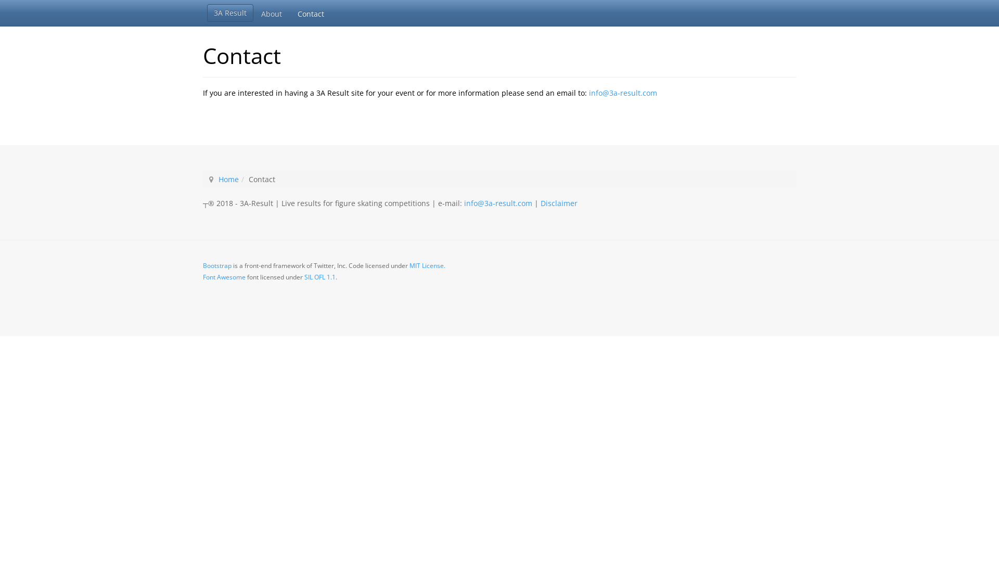 This screenshot has height=562, width=999. Describe the element at coordinates (230, 13) in the screenshot. I see `3A Result` at that location.